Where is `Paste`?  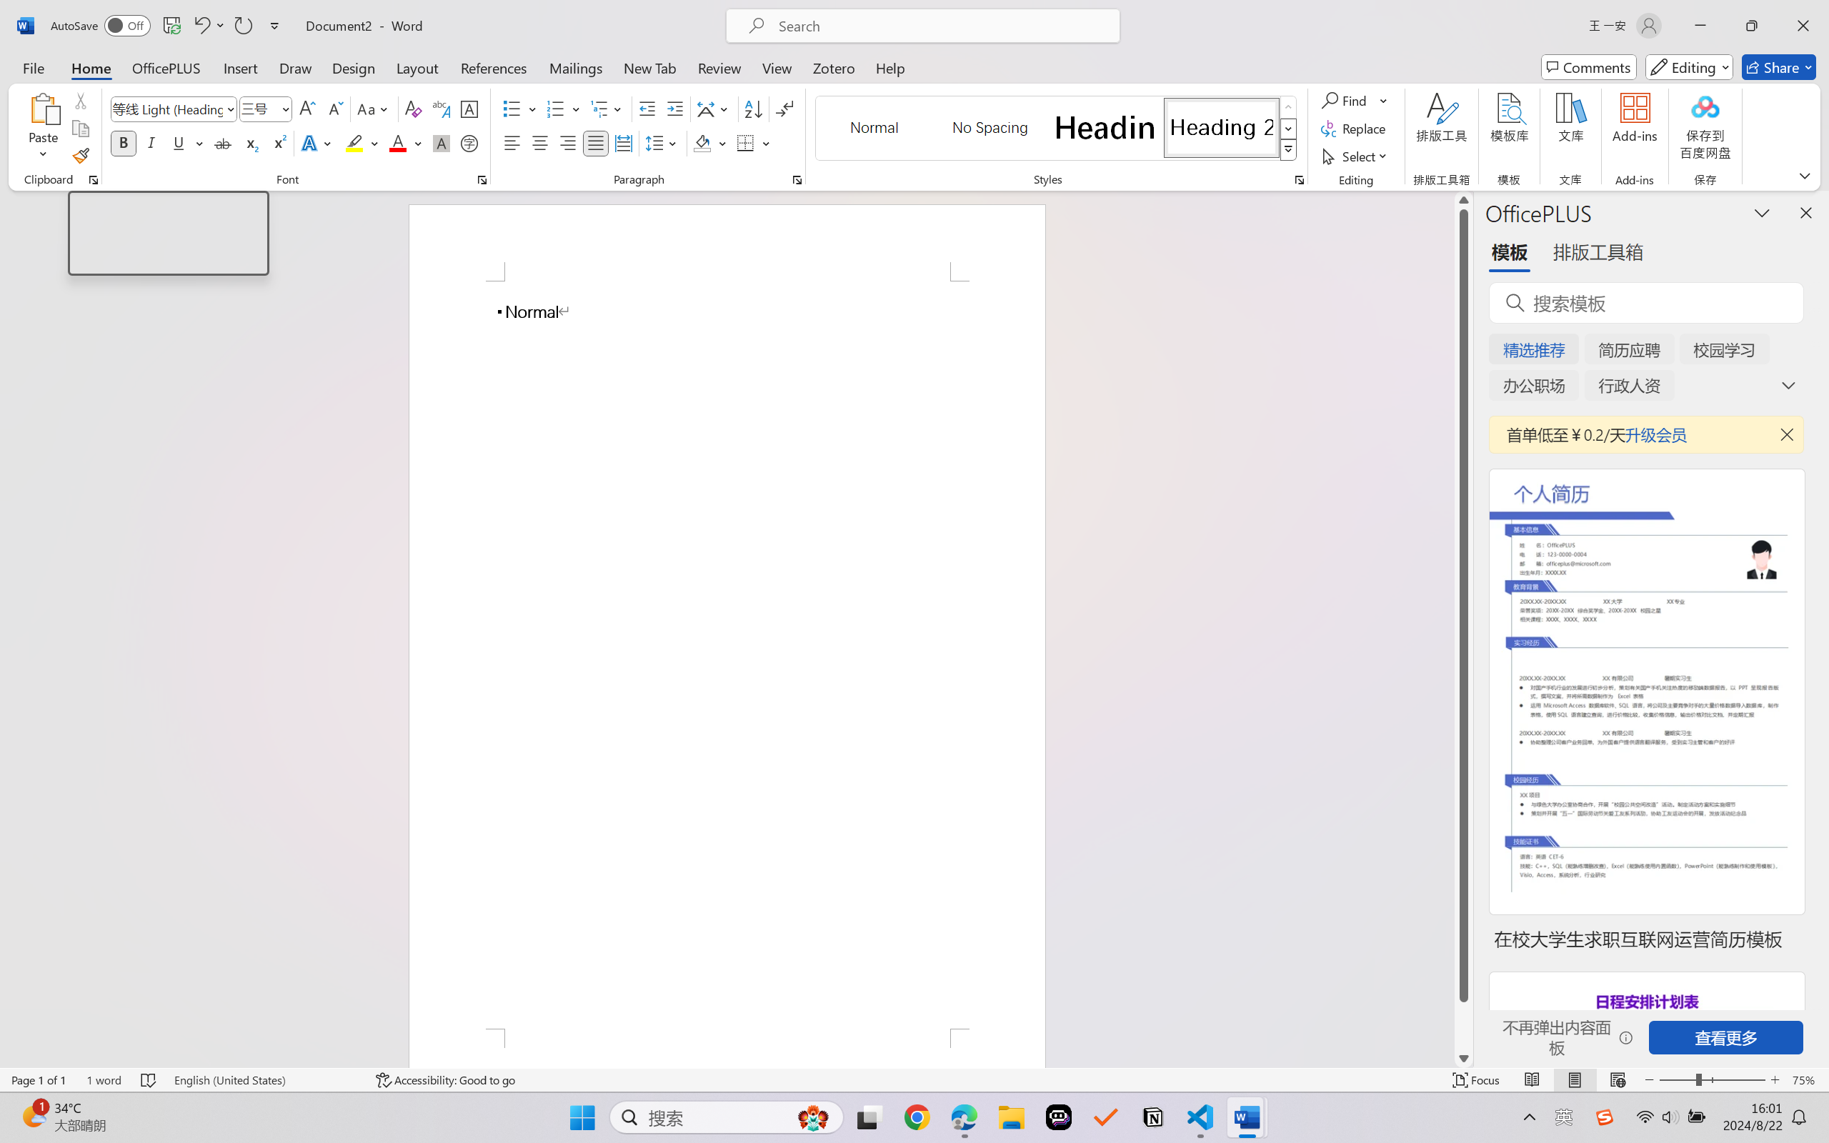 Paste is located at coordinates (44, 108).